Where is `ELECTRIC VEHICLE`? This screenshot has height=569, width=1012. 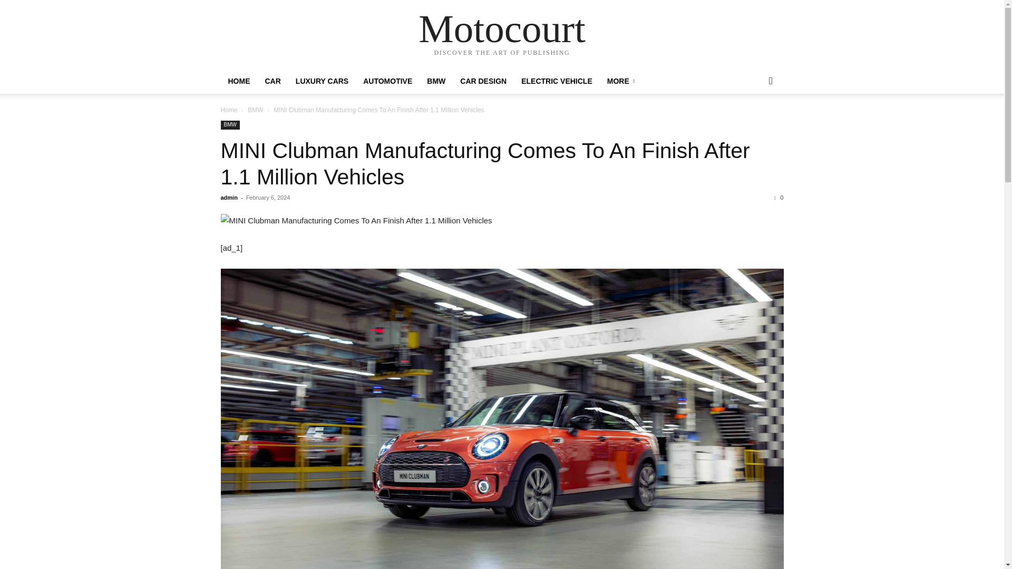 ELECTRIC VEHICLE is located at coordinates (557, 81).